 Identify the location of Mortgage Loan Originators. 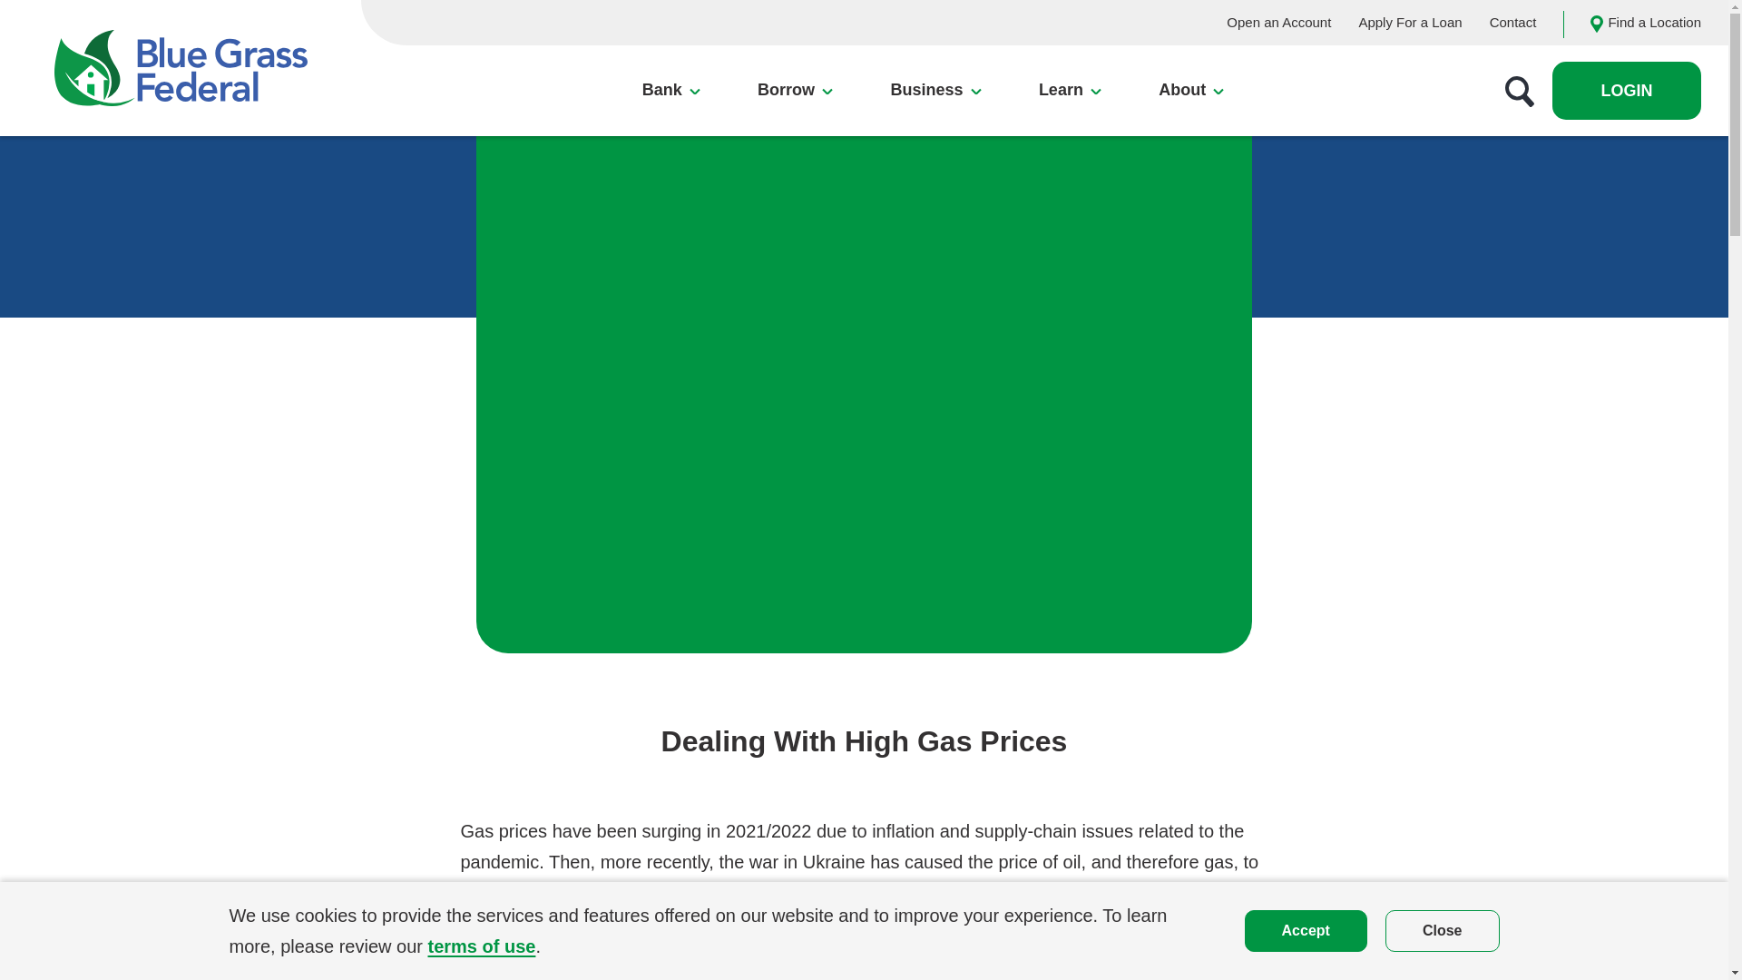
(454, 244).